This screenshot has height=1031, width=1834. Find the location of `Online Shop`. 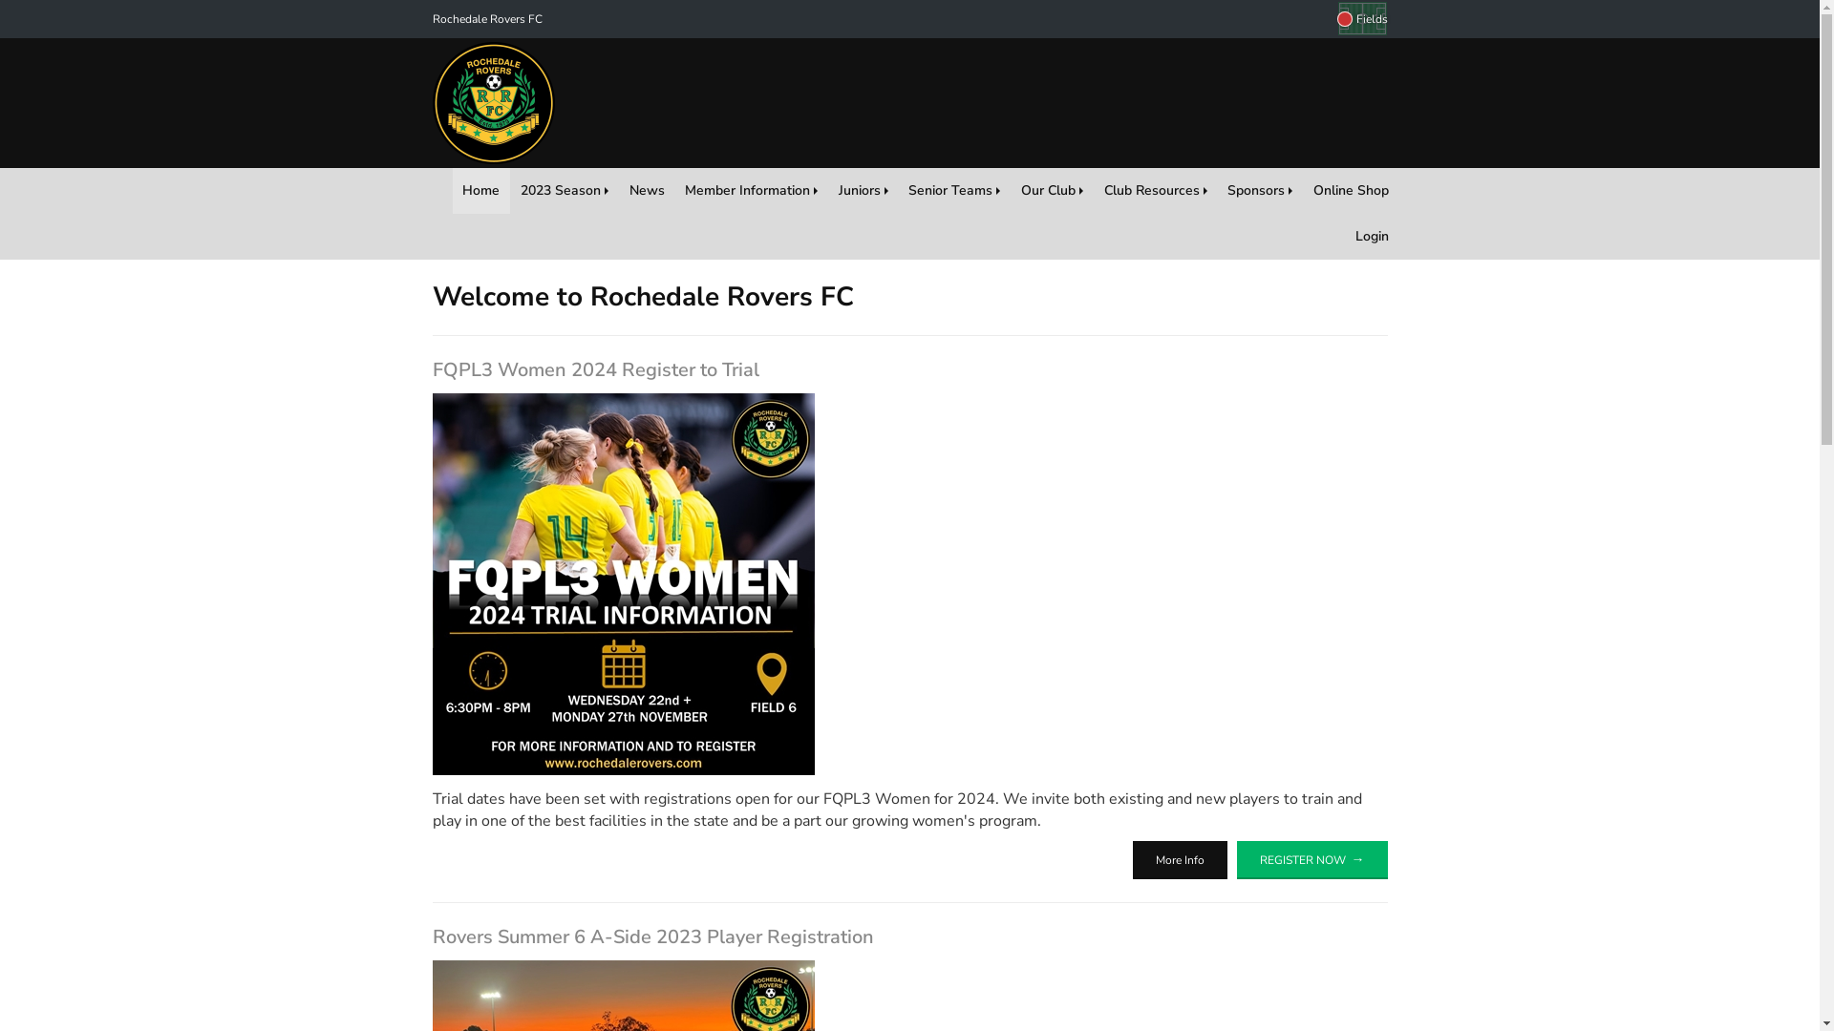

Online Shop is located at coordinates (1351, 191).